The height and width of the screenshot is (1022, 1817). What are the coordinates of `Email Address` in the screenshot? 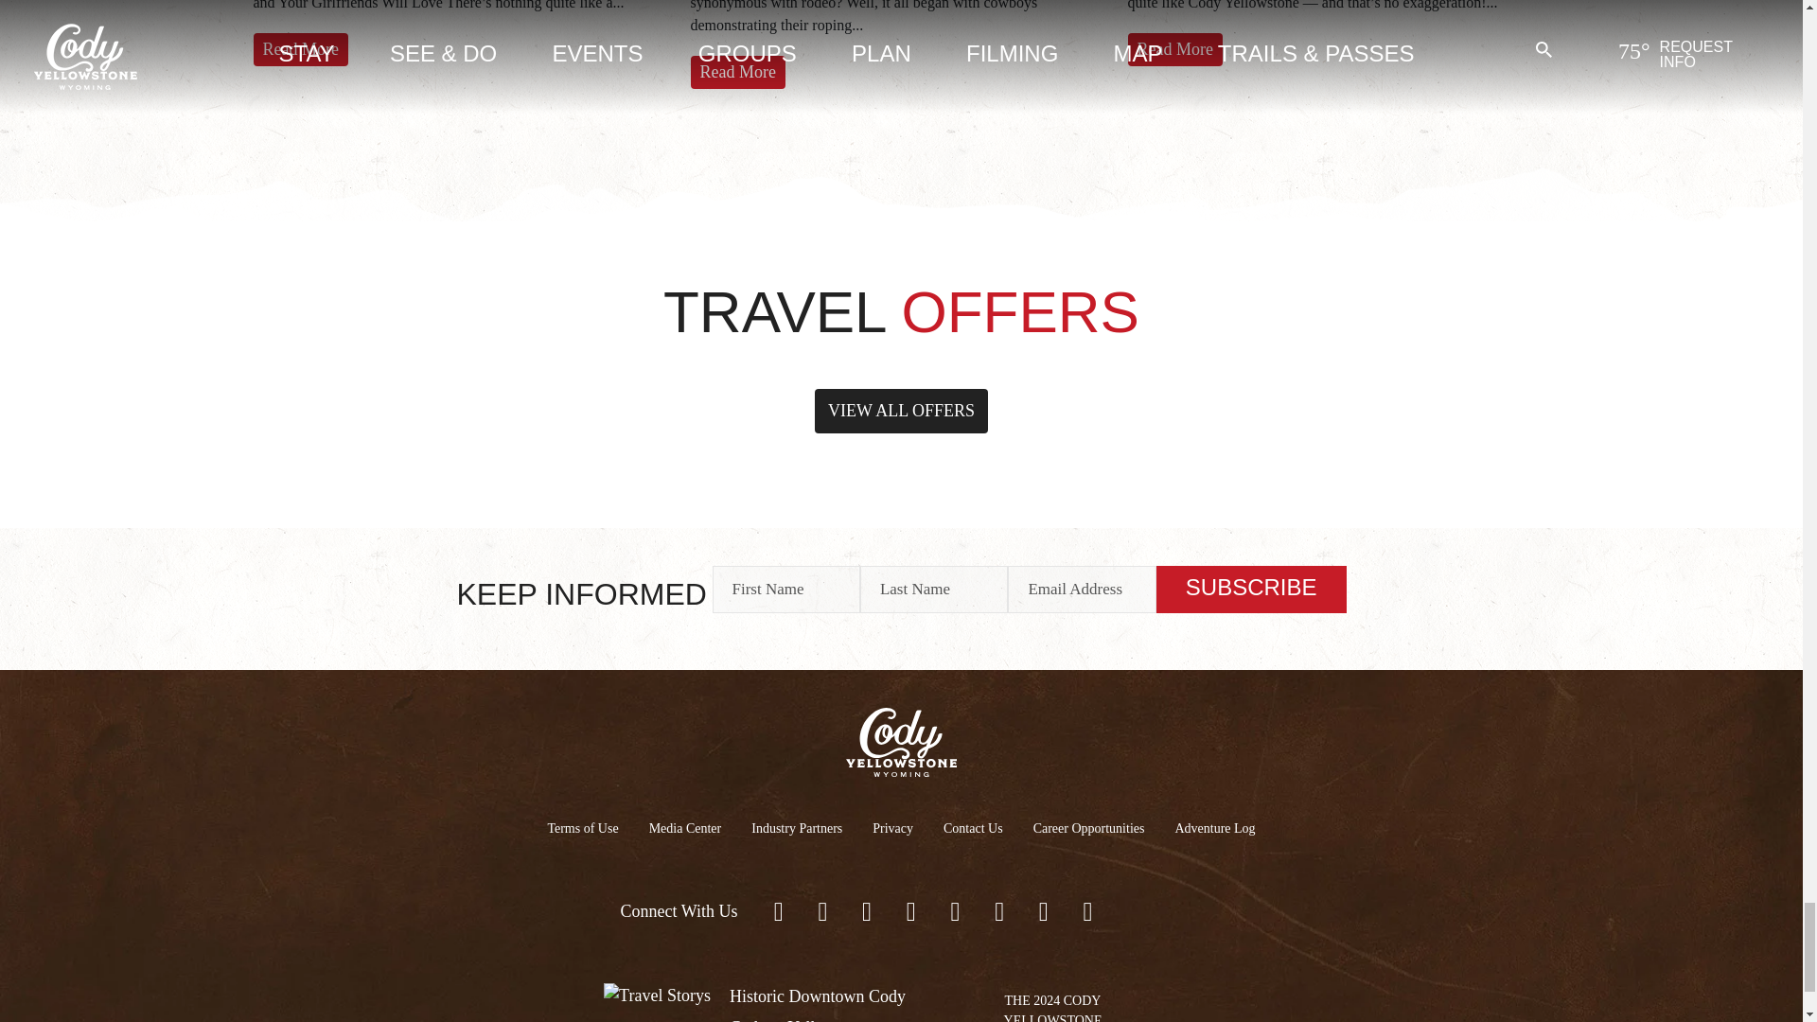 It's located at (1082, 590).